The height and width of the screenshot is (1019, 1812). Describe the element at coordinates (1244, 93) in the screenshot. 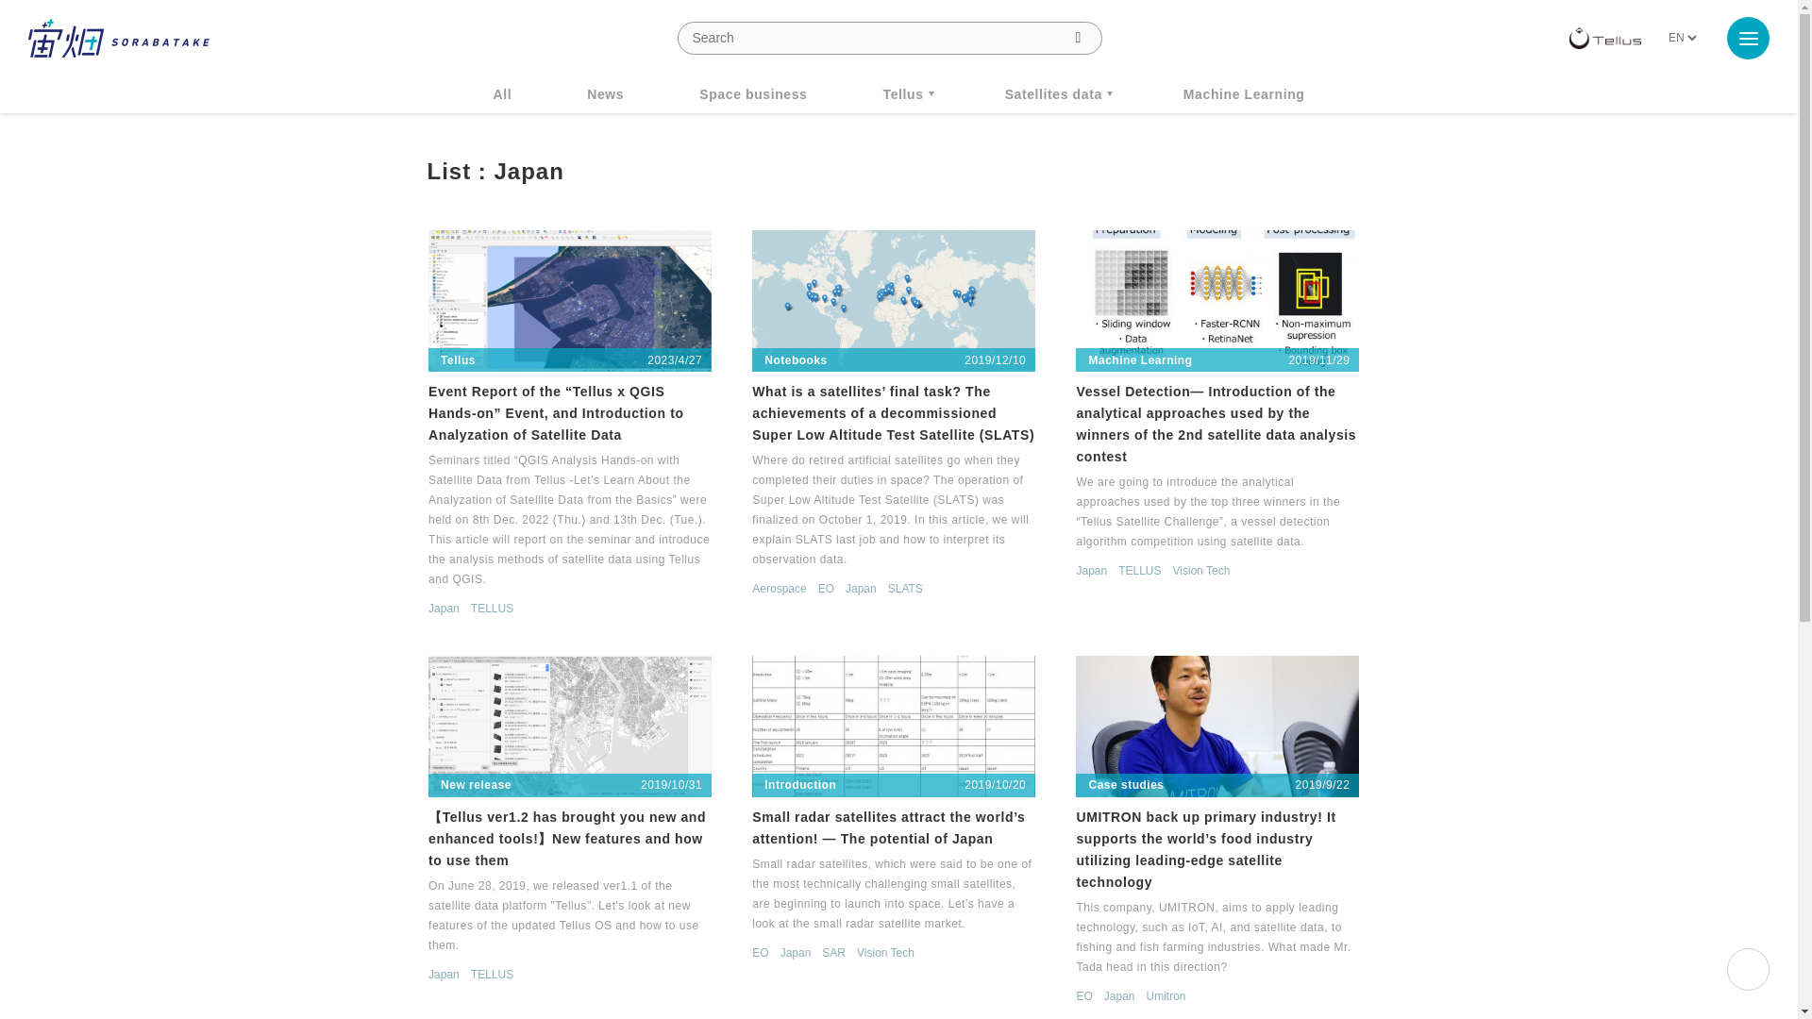

I see `Machine Learning` at that location.